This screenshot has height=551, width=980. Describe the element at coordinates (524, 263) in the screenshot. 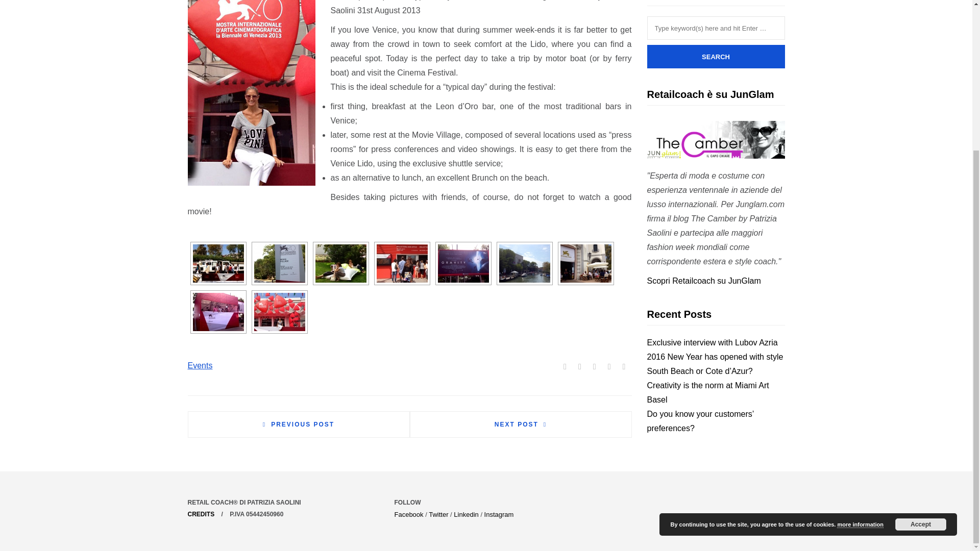

I see `06` at that location.